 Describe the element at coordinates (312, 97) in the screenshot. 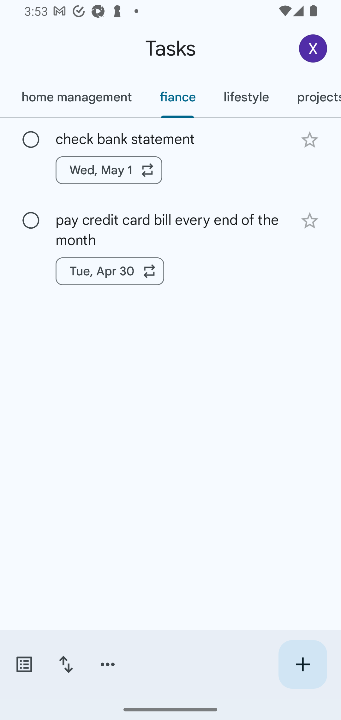

I see `projects` at that location.